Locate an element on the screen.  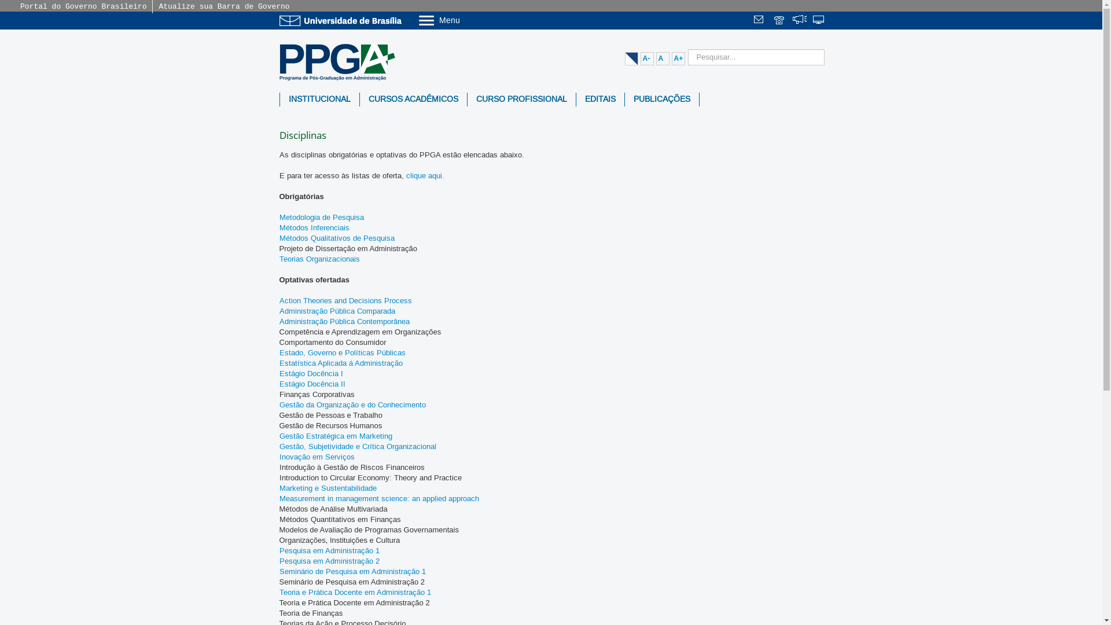
clique aqui. is located at coordinates (425, 176).